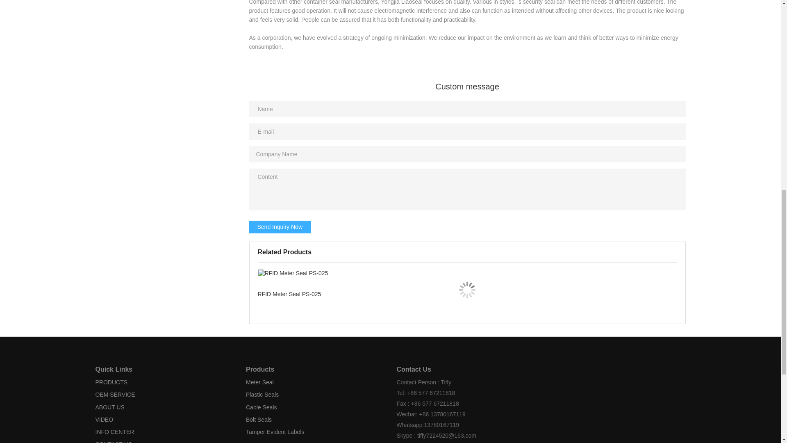 Image resolution: width=787 pixels, height=443 pixels. I want to click on RFID Meter Seal PS-025, so click(467, 290).